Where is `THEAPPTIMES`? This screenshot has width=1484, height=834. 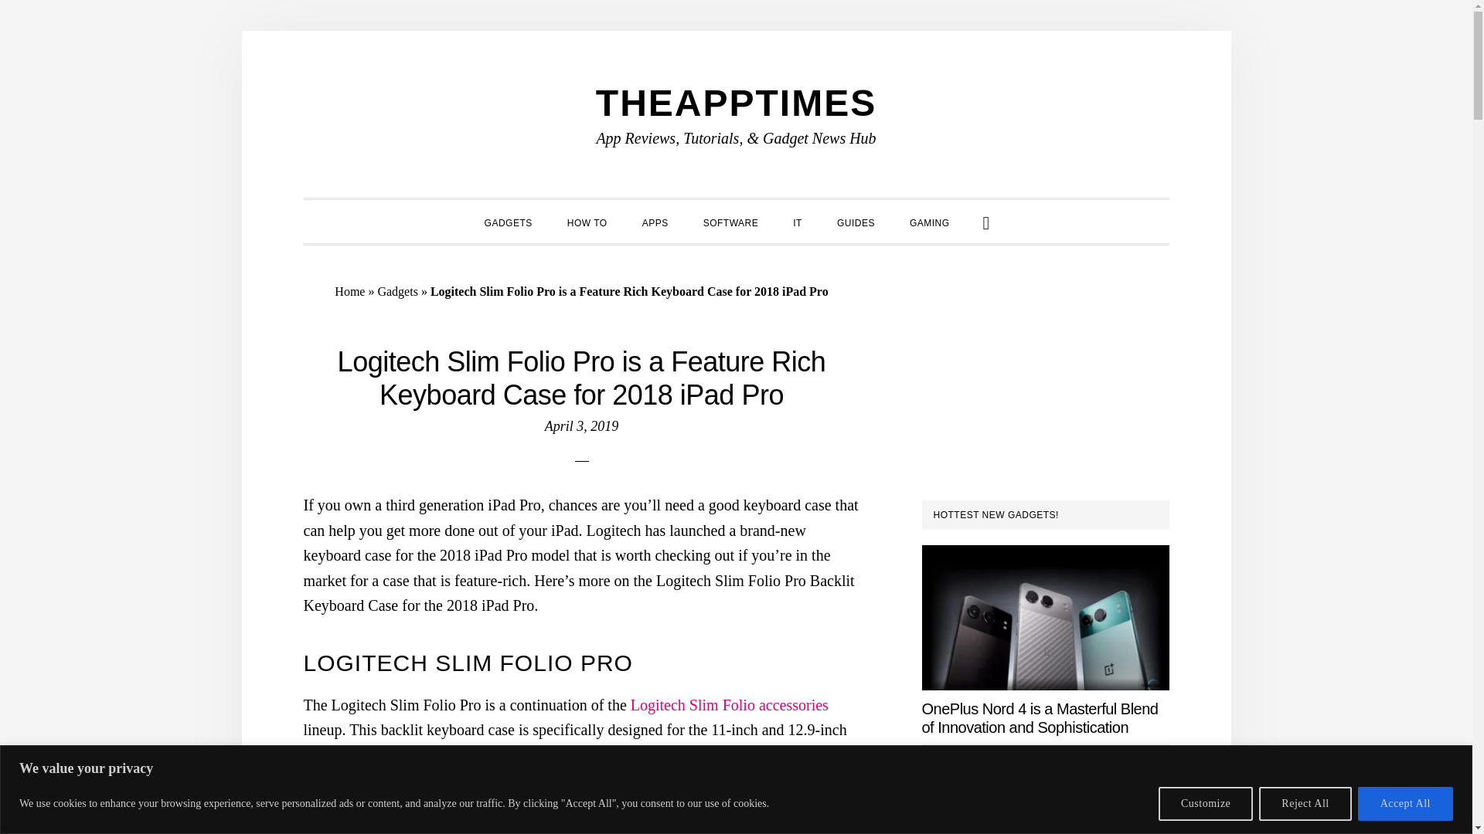 THEAPPTIMES is located at coordinates (736, 102).